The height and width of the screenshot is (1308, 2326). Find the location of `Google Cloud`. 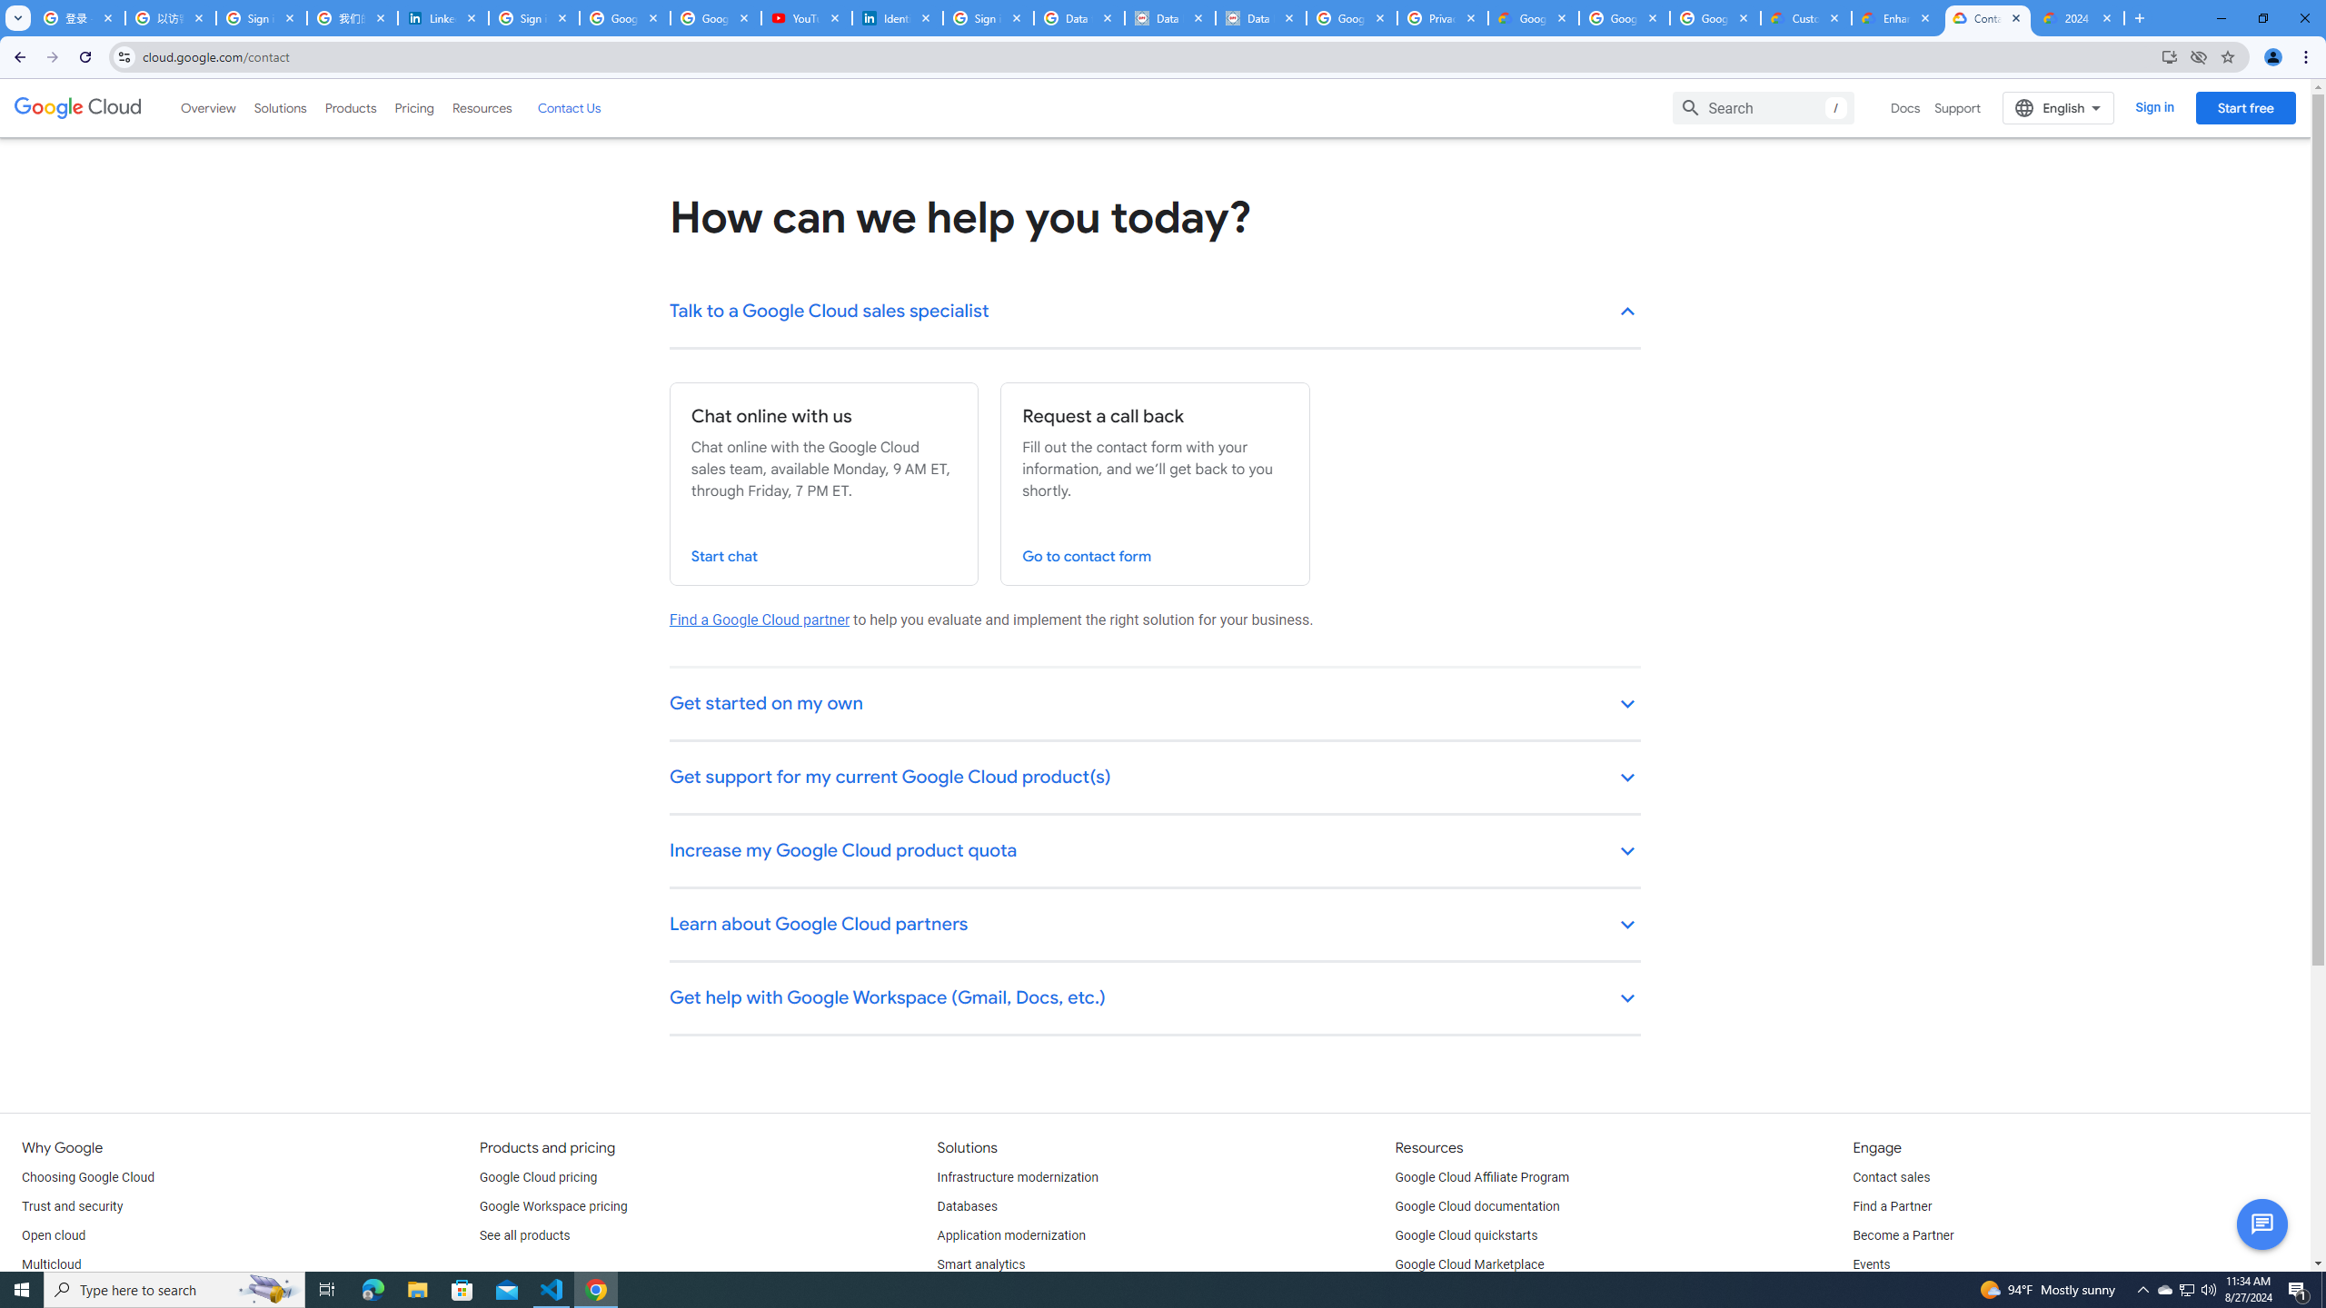

Google Cloud is located at coordinates (78, 108).